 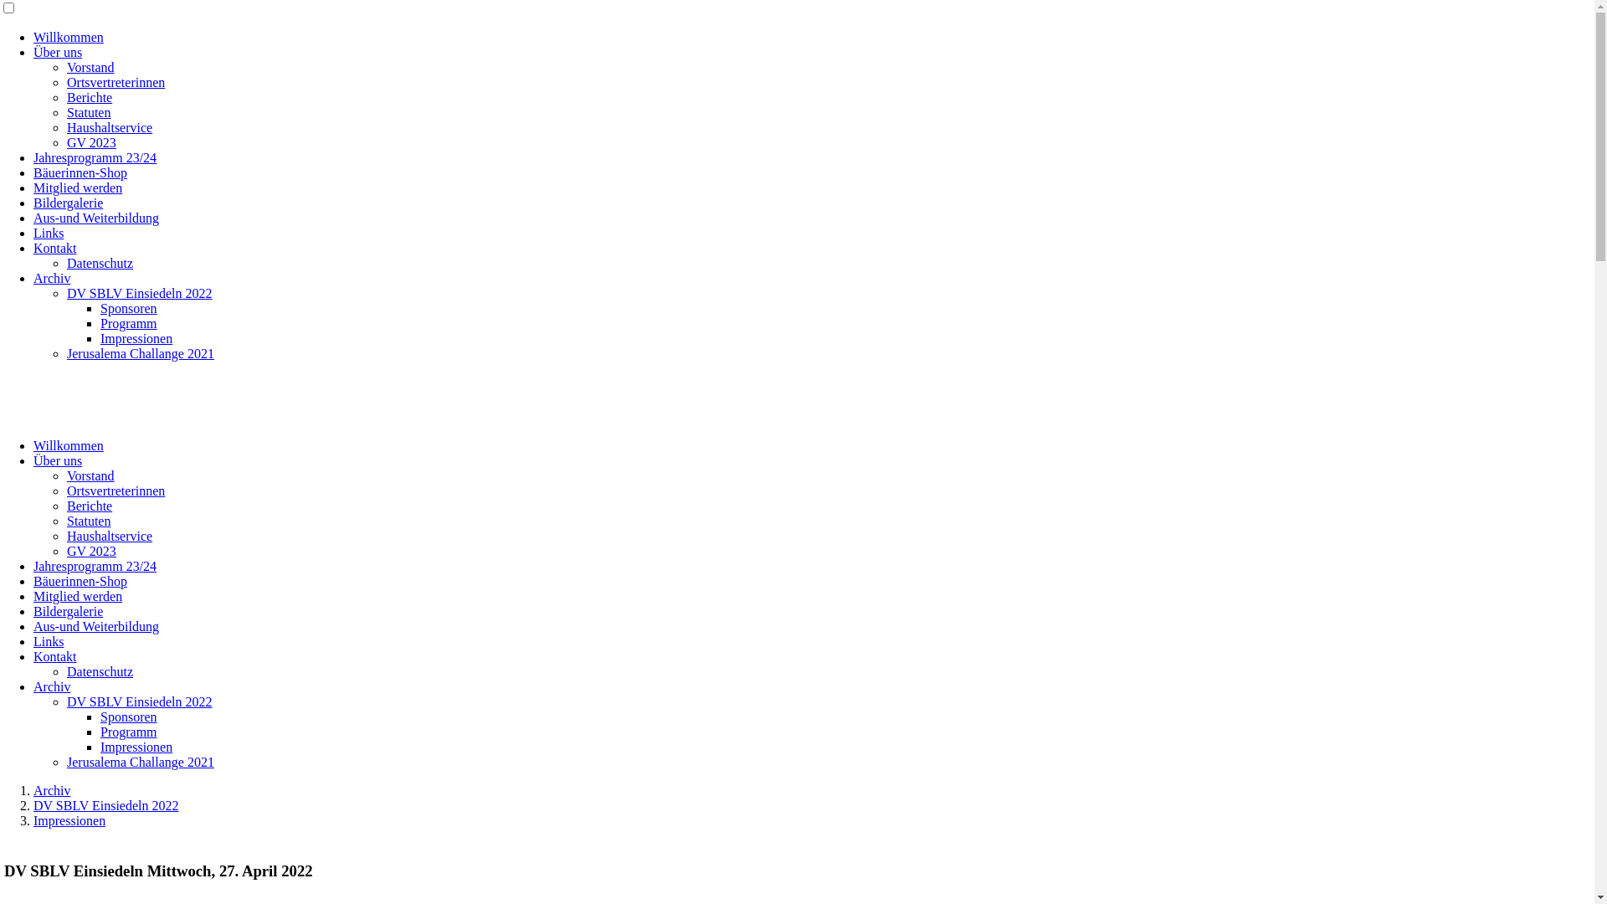 I want to click on Bildergalerie, so click(x=68, y=203).